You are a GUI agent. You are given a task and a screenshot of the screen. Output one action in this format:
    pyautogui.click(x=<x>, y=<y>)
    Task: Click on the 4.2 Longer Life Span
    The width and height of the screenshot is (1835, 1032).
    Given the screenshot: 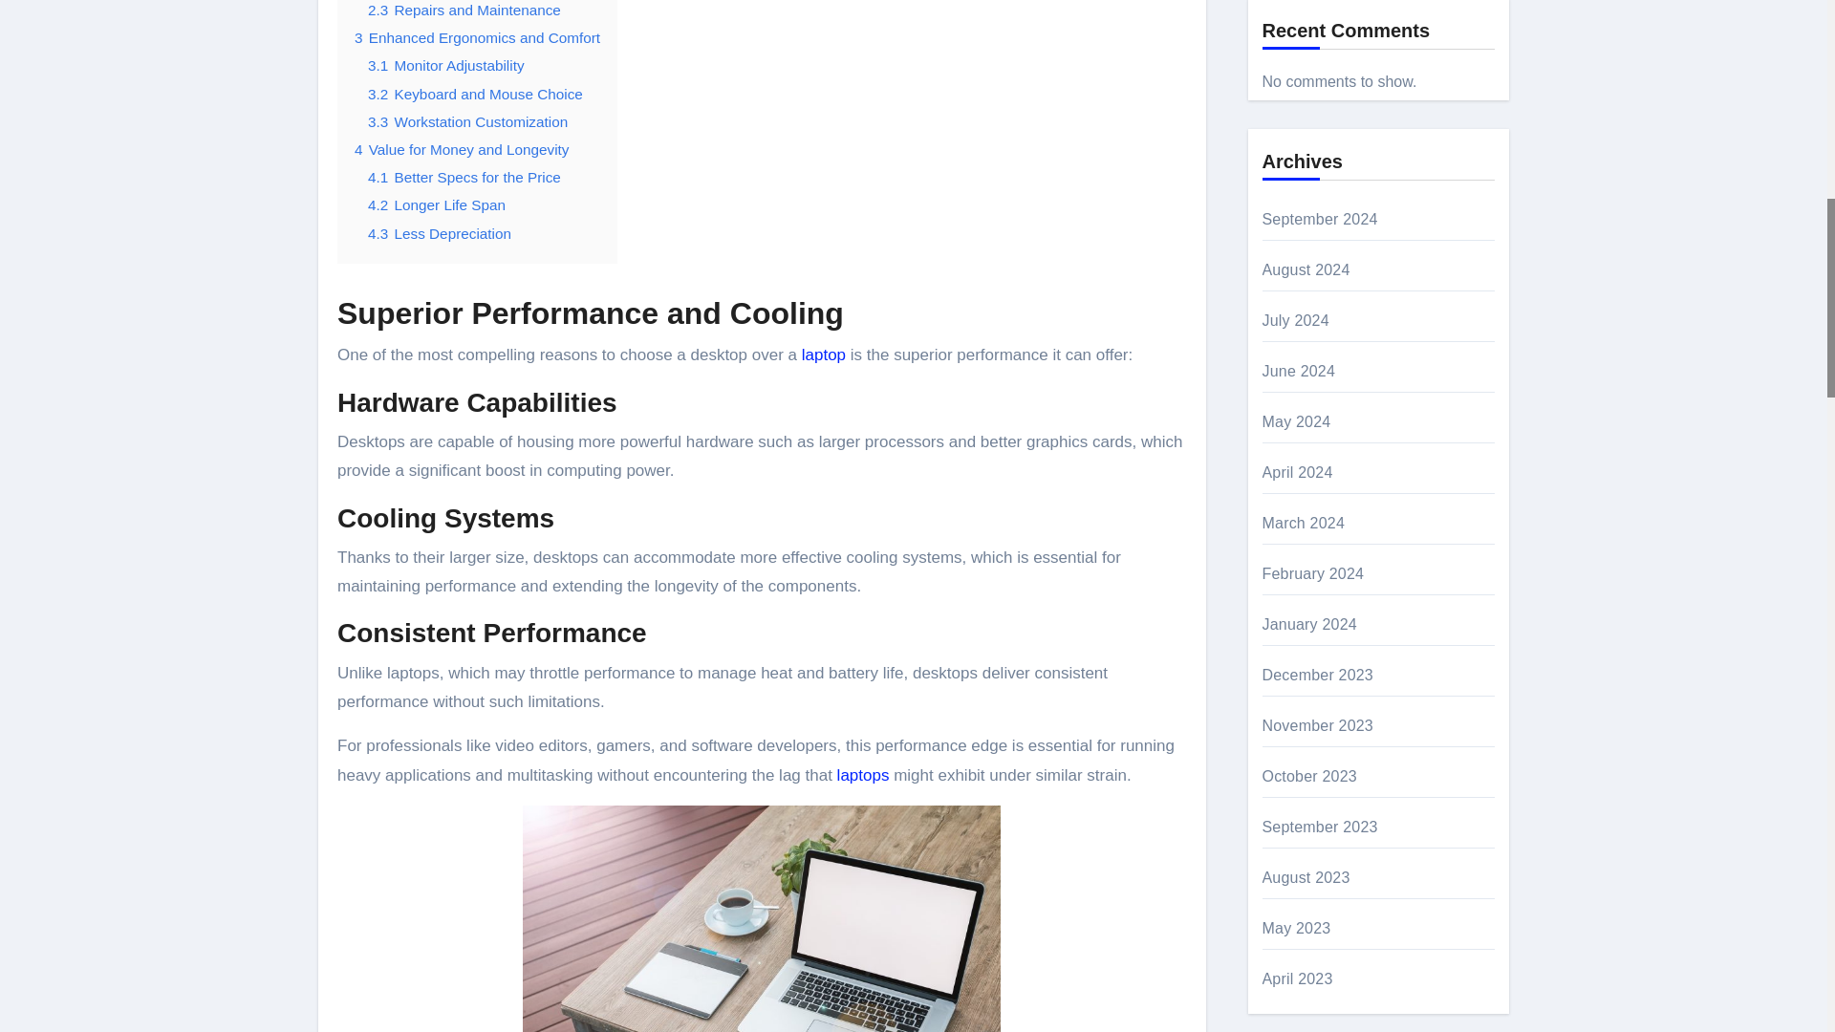 What is the action you would take?
    pyautogui.click(x=437, y=204)
    